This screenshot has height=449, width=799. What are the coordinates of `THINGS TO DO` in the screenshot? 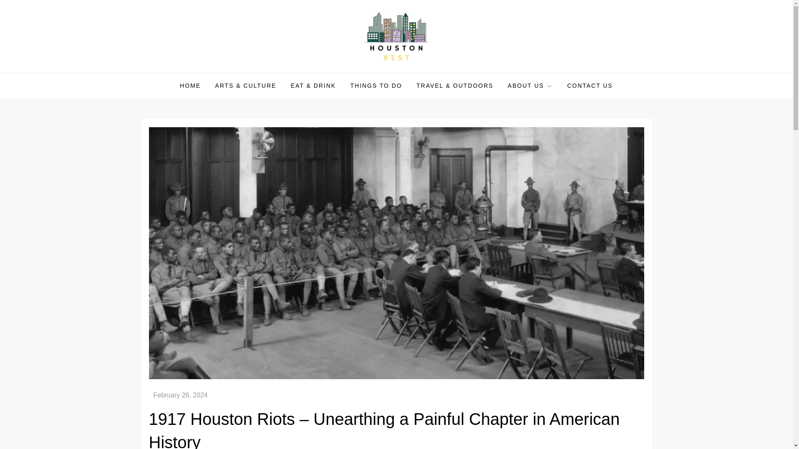 It's located at (376, 86).